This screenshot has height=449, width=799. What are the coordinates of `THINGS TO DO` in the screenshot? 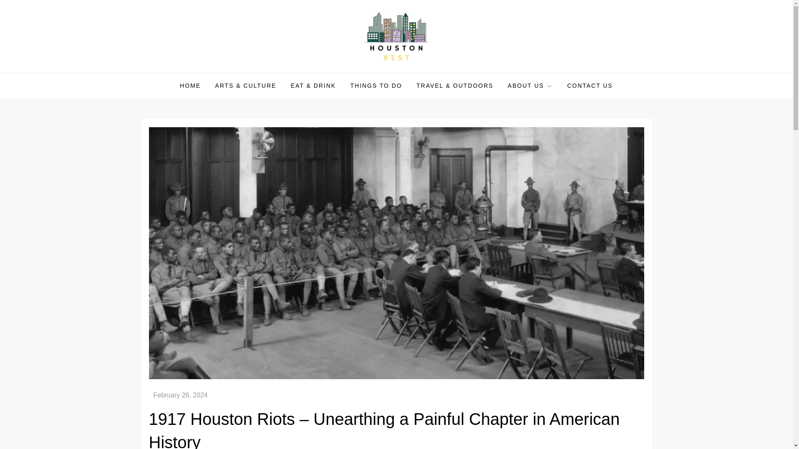 It's located at (376, 86).